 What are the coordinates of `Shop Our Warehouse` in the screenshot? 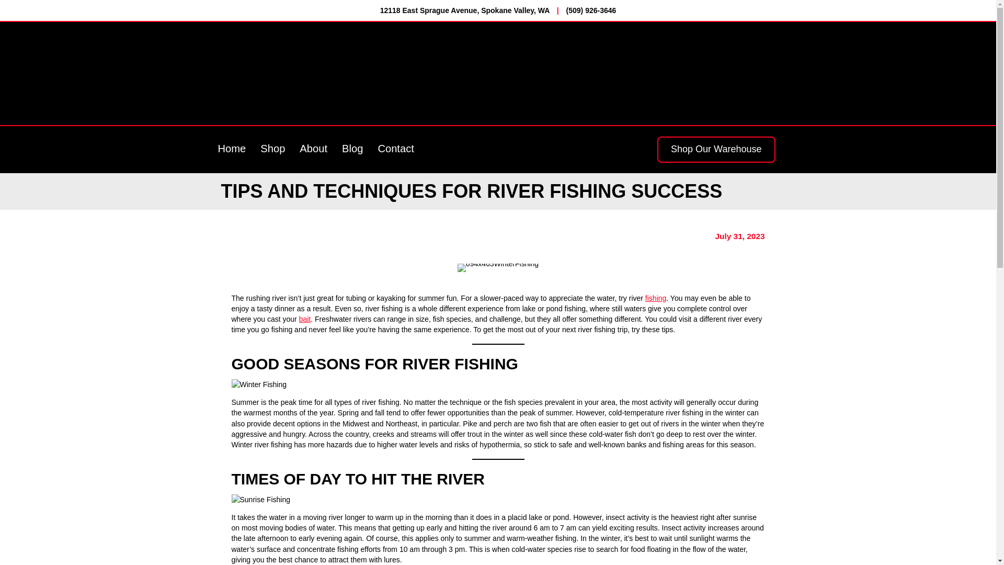 It's located at (716, 150).